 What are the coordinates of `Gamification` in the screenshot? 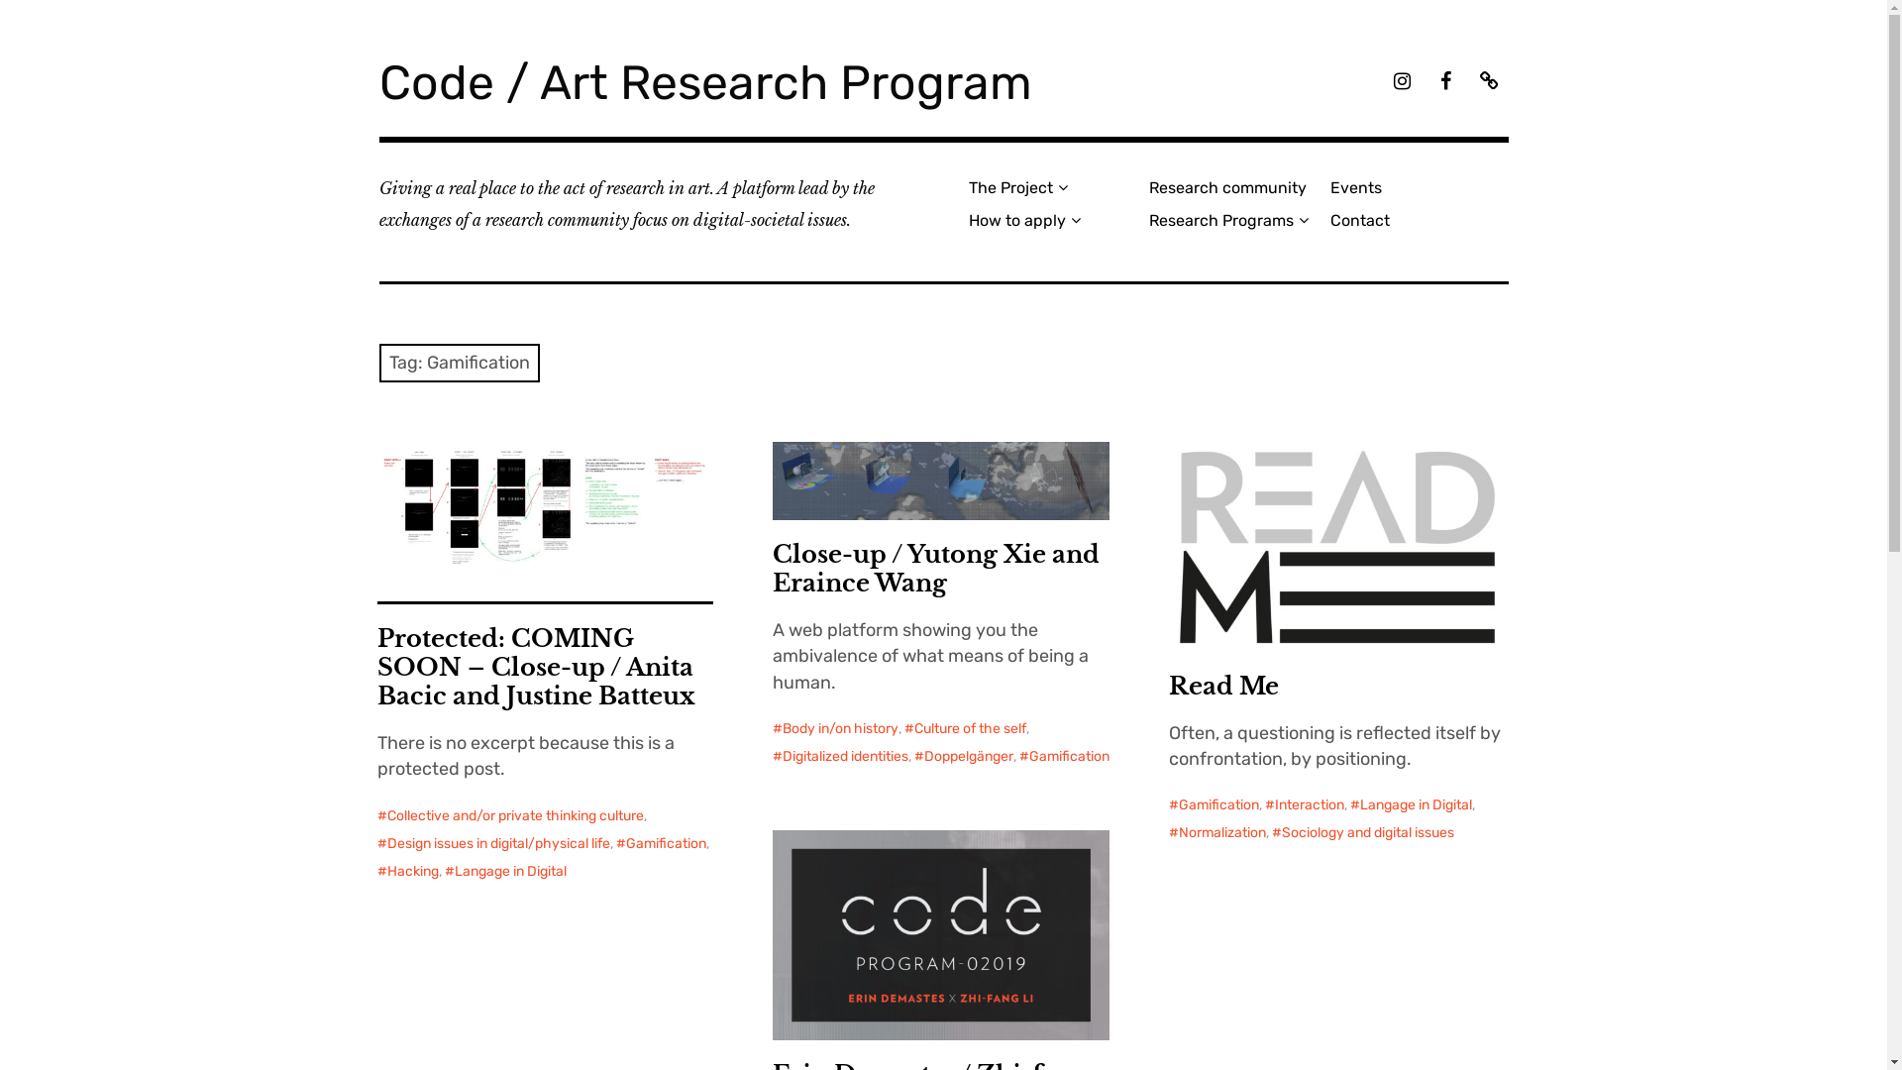 It's located at (1215, 805).